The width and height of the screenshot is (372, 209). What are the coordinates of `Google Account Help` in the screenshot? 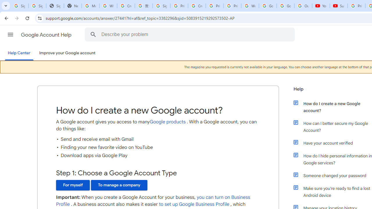 It's located at (46, 35).